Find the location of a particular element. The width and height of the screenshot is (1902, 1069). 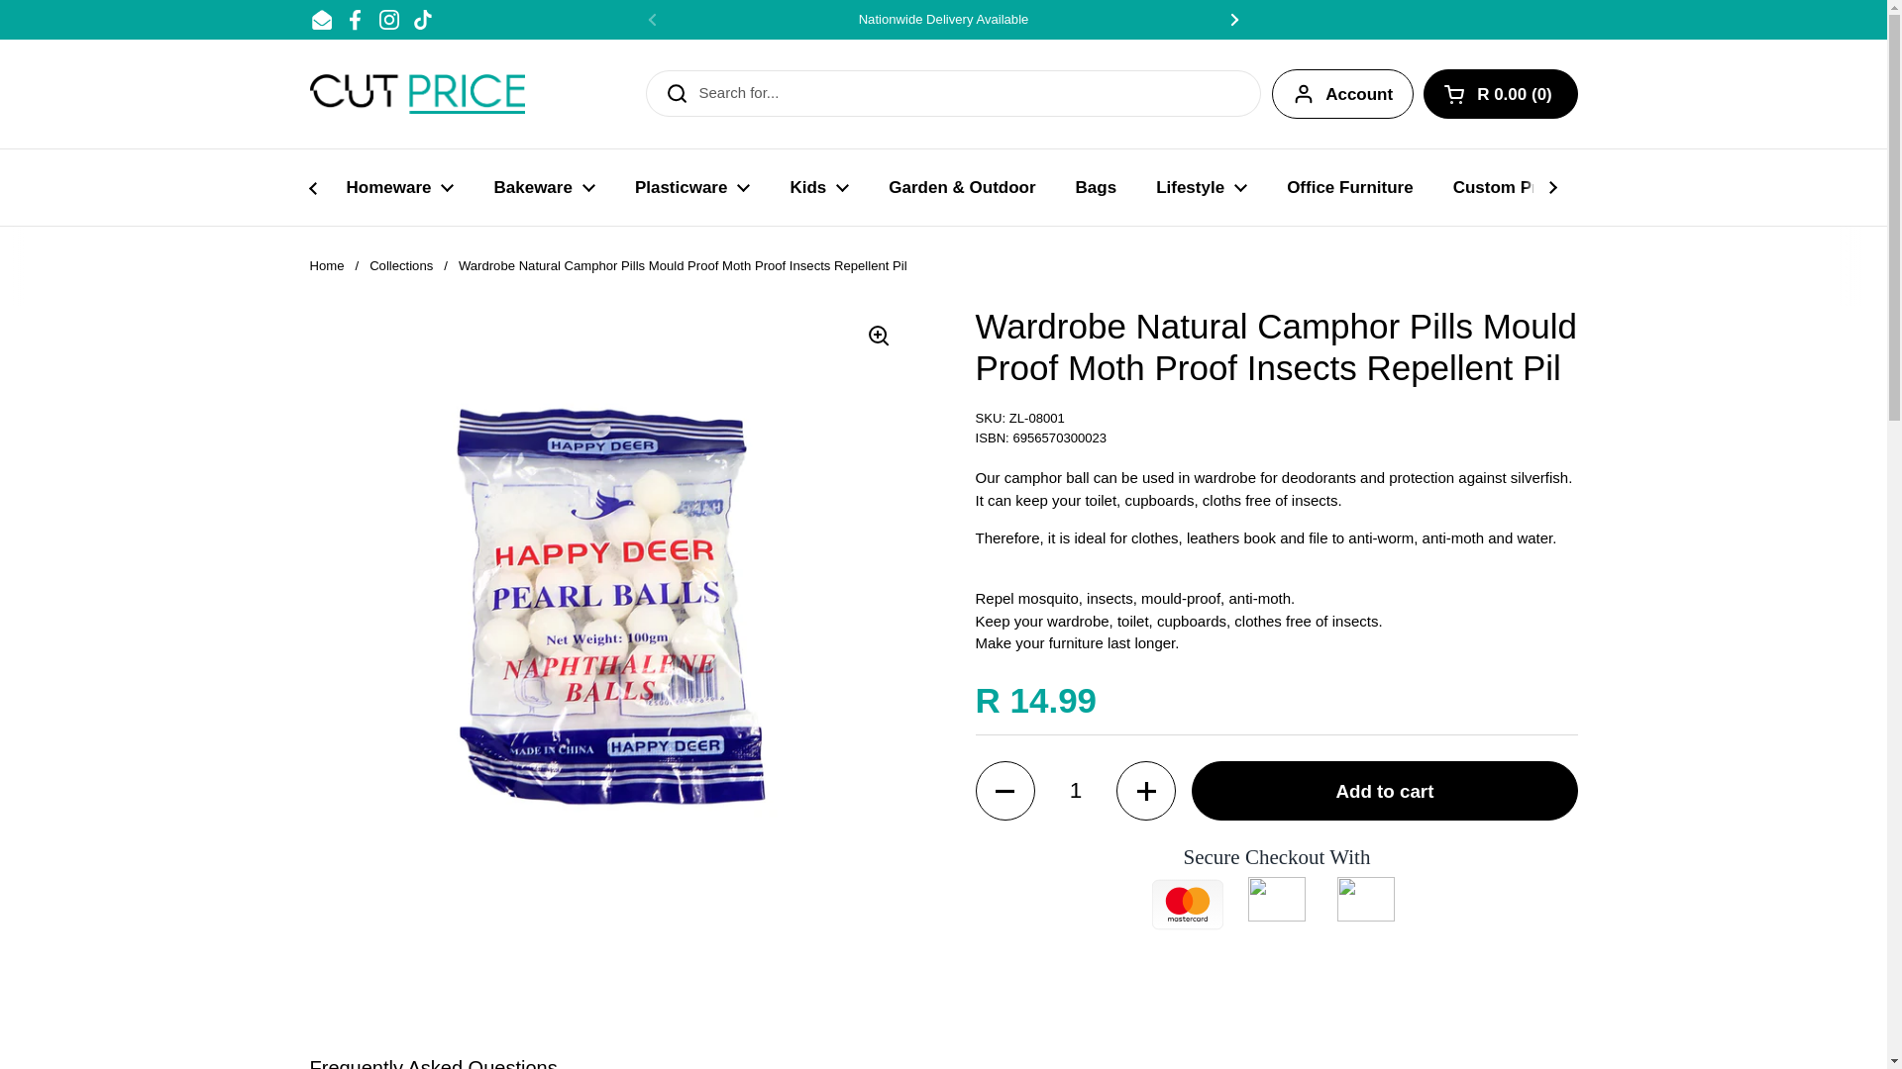

Plasticware is located at coordinates (691, 187).